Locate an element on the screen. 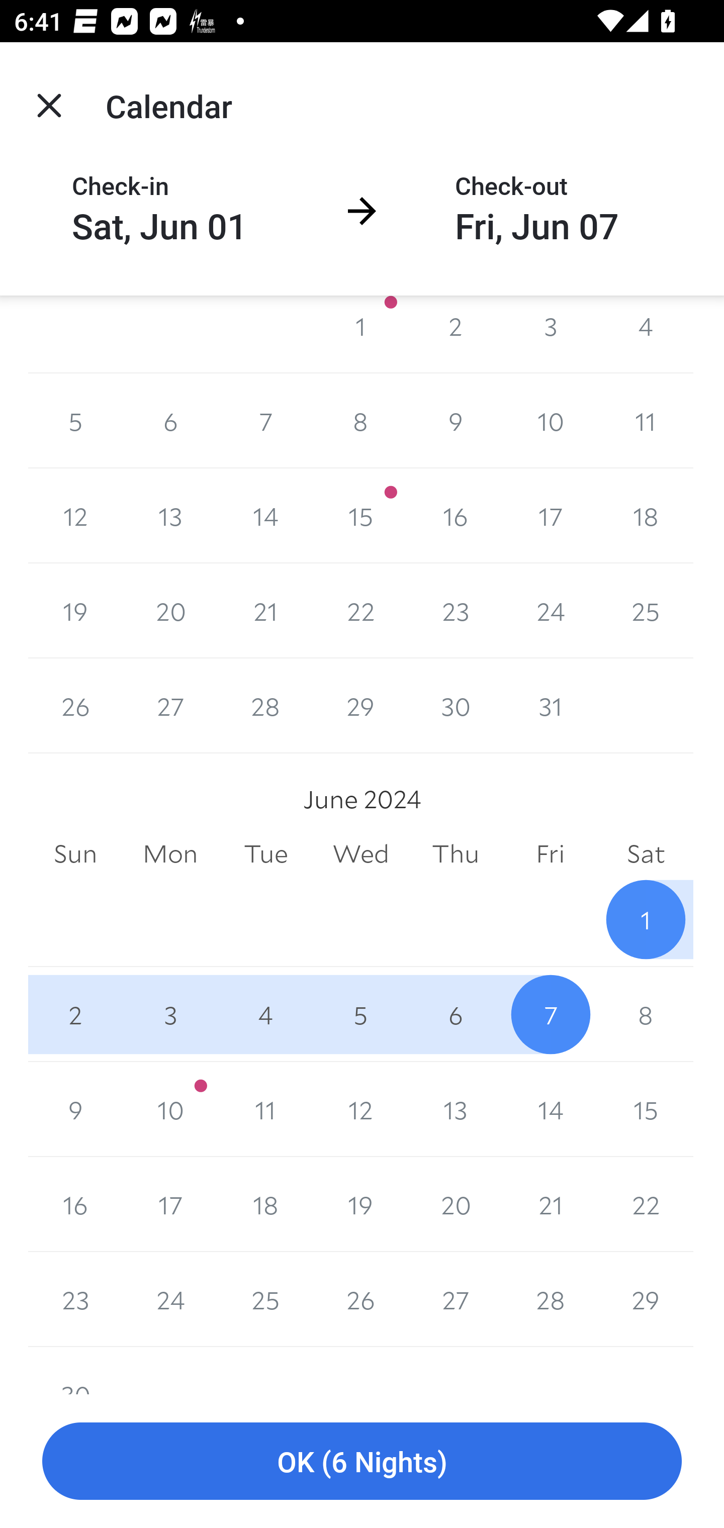  23 23 May 2024 is located at coordinates (456, 611).